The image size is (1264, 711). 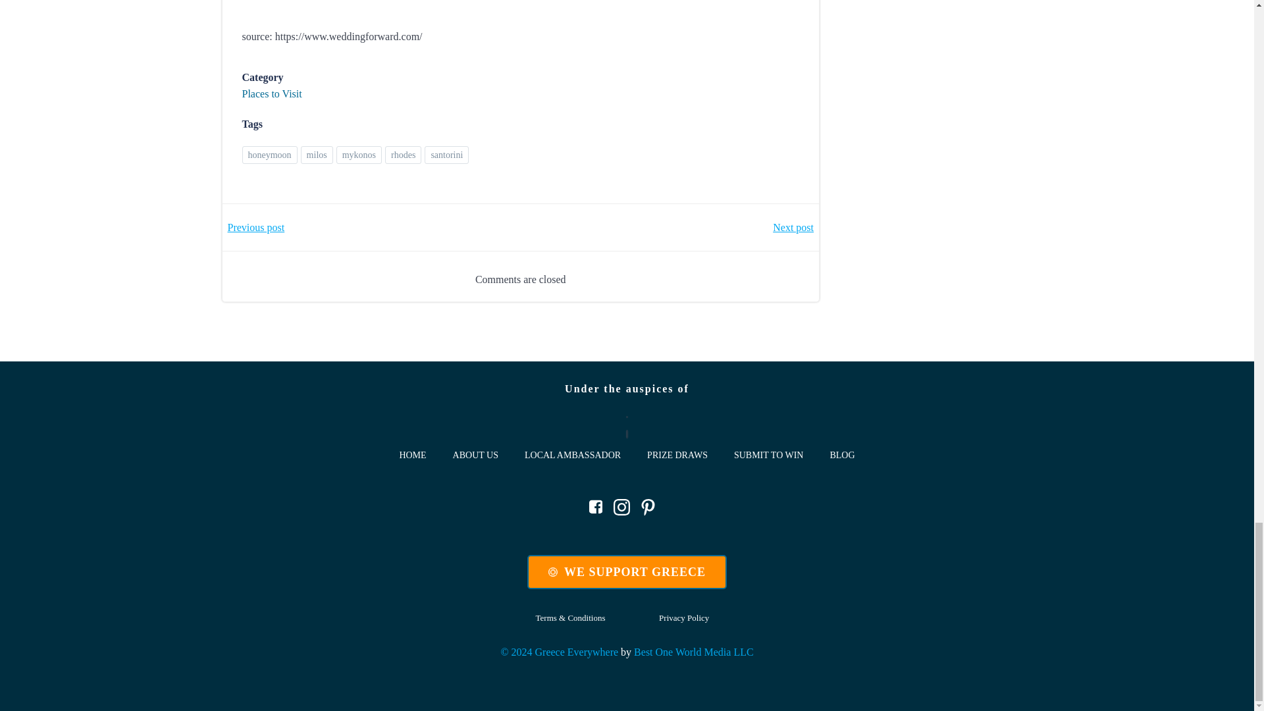 What do you see at coordinates (270, 155) in the screenshot?
I see `honeymoon` at bounding box center [270, 155].